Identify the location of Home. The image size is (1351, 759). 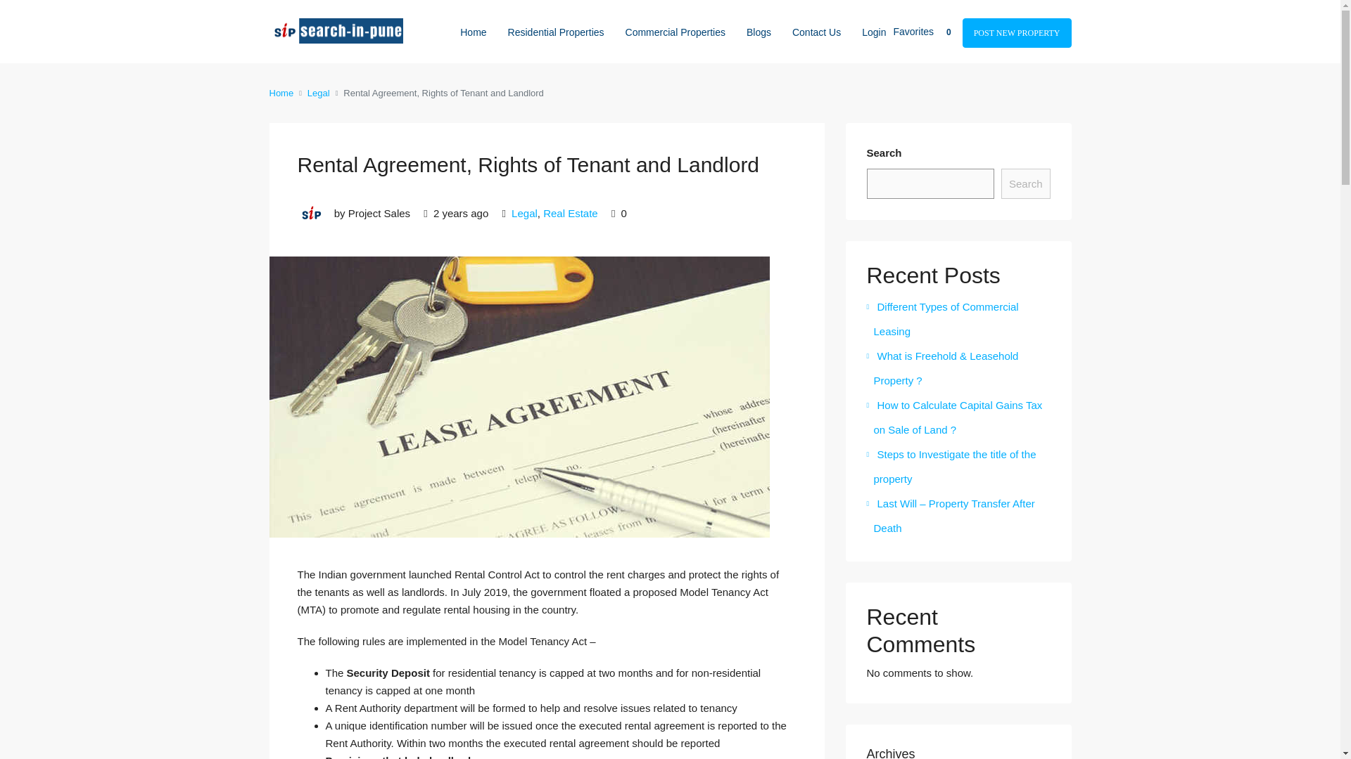
(281, 93).